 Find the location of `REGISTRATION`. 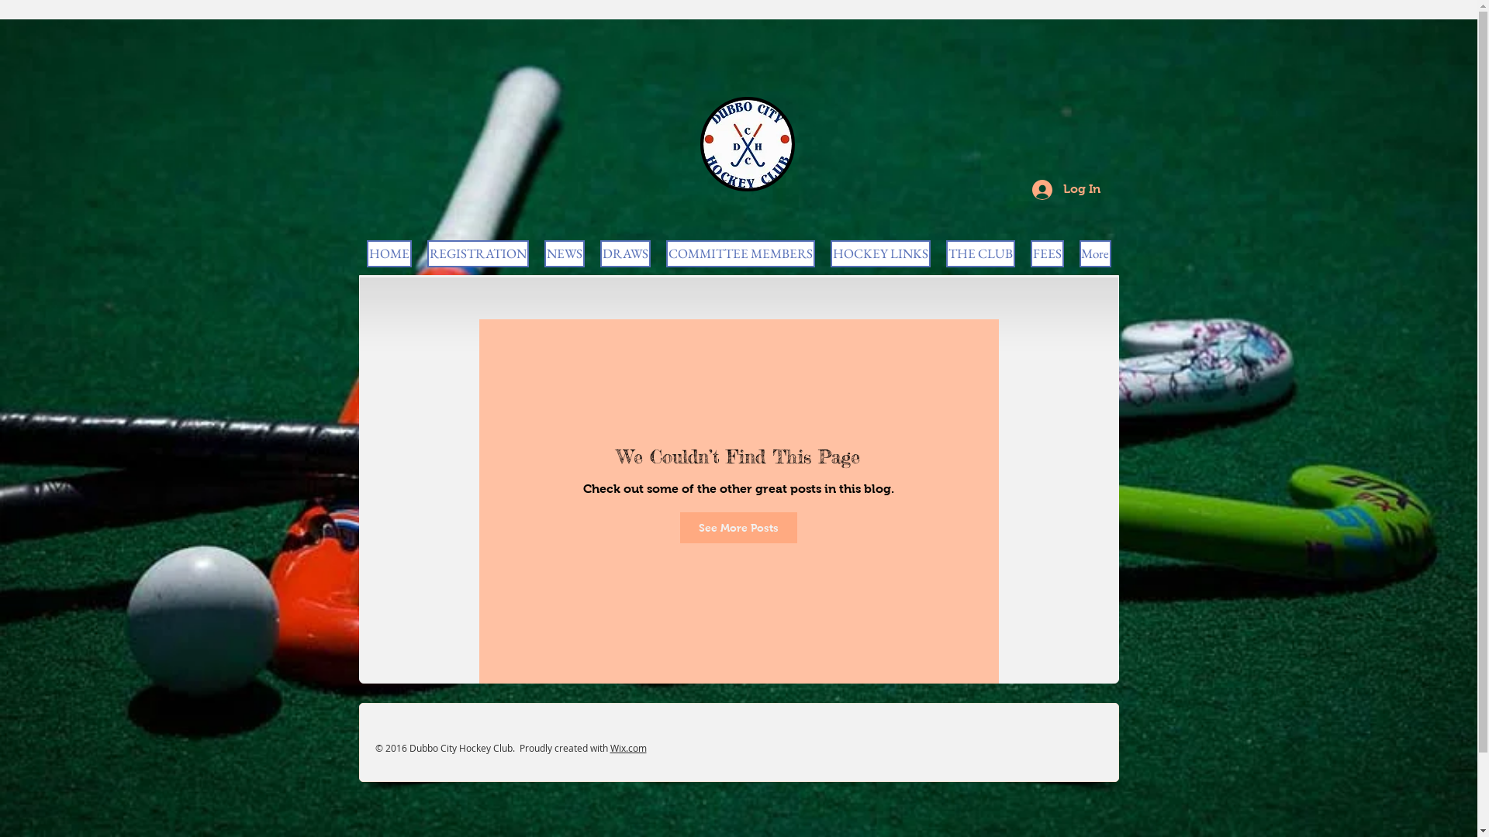

REGISTRATION is located at coordinates (478, 254).